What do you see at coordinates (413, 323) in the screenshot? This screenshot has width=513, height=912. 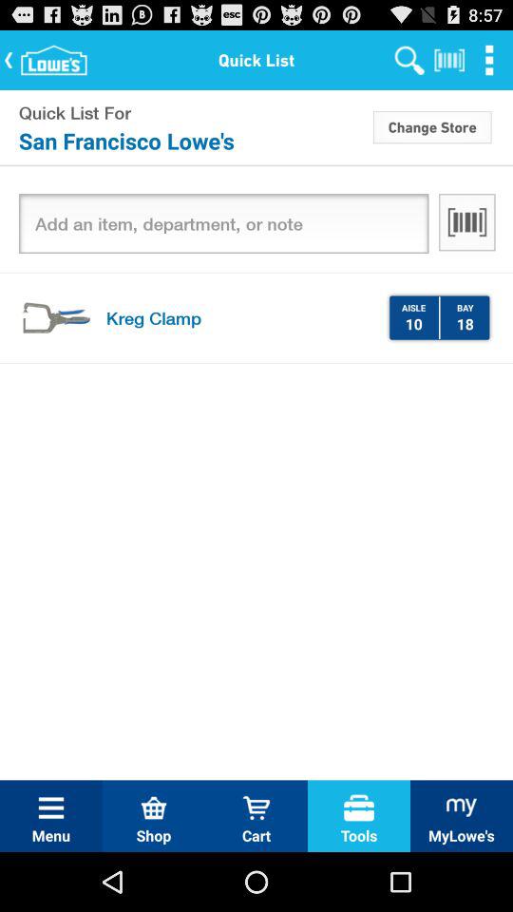 I see `press icon next to the kreg clamp icon` at bounding box center [413, 323].